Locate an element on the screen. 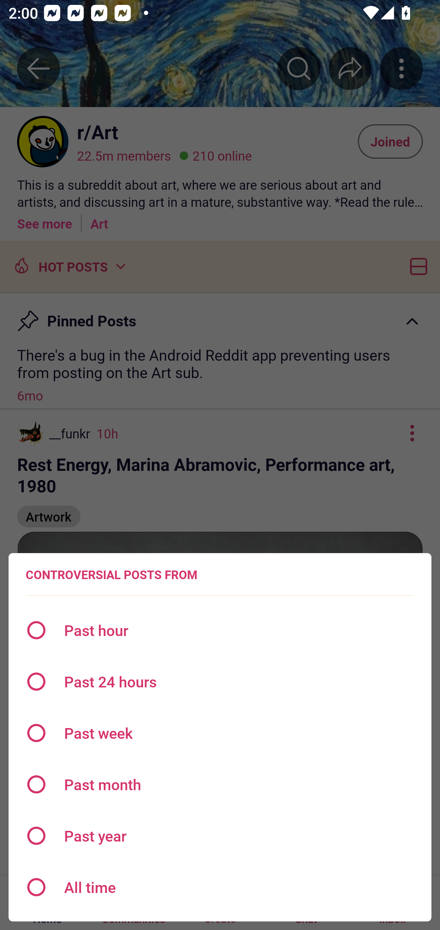 The image size is (440, 930). Past 24 hours is located at coordinates (220, 682).